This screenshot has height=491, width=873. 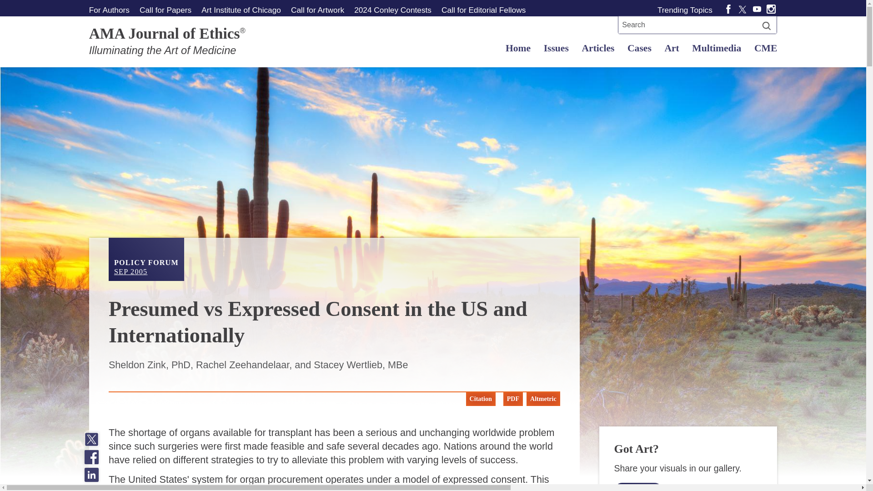 What do you see at coordinates (687, 10) in the screenshot?
I see `Trending Topics` at bounding box center [687, 10].